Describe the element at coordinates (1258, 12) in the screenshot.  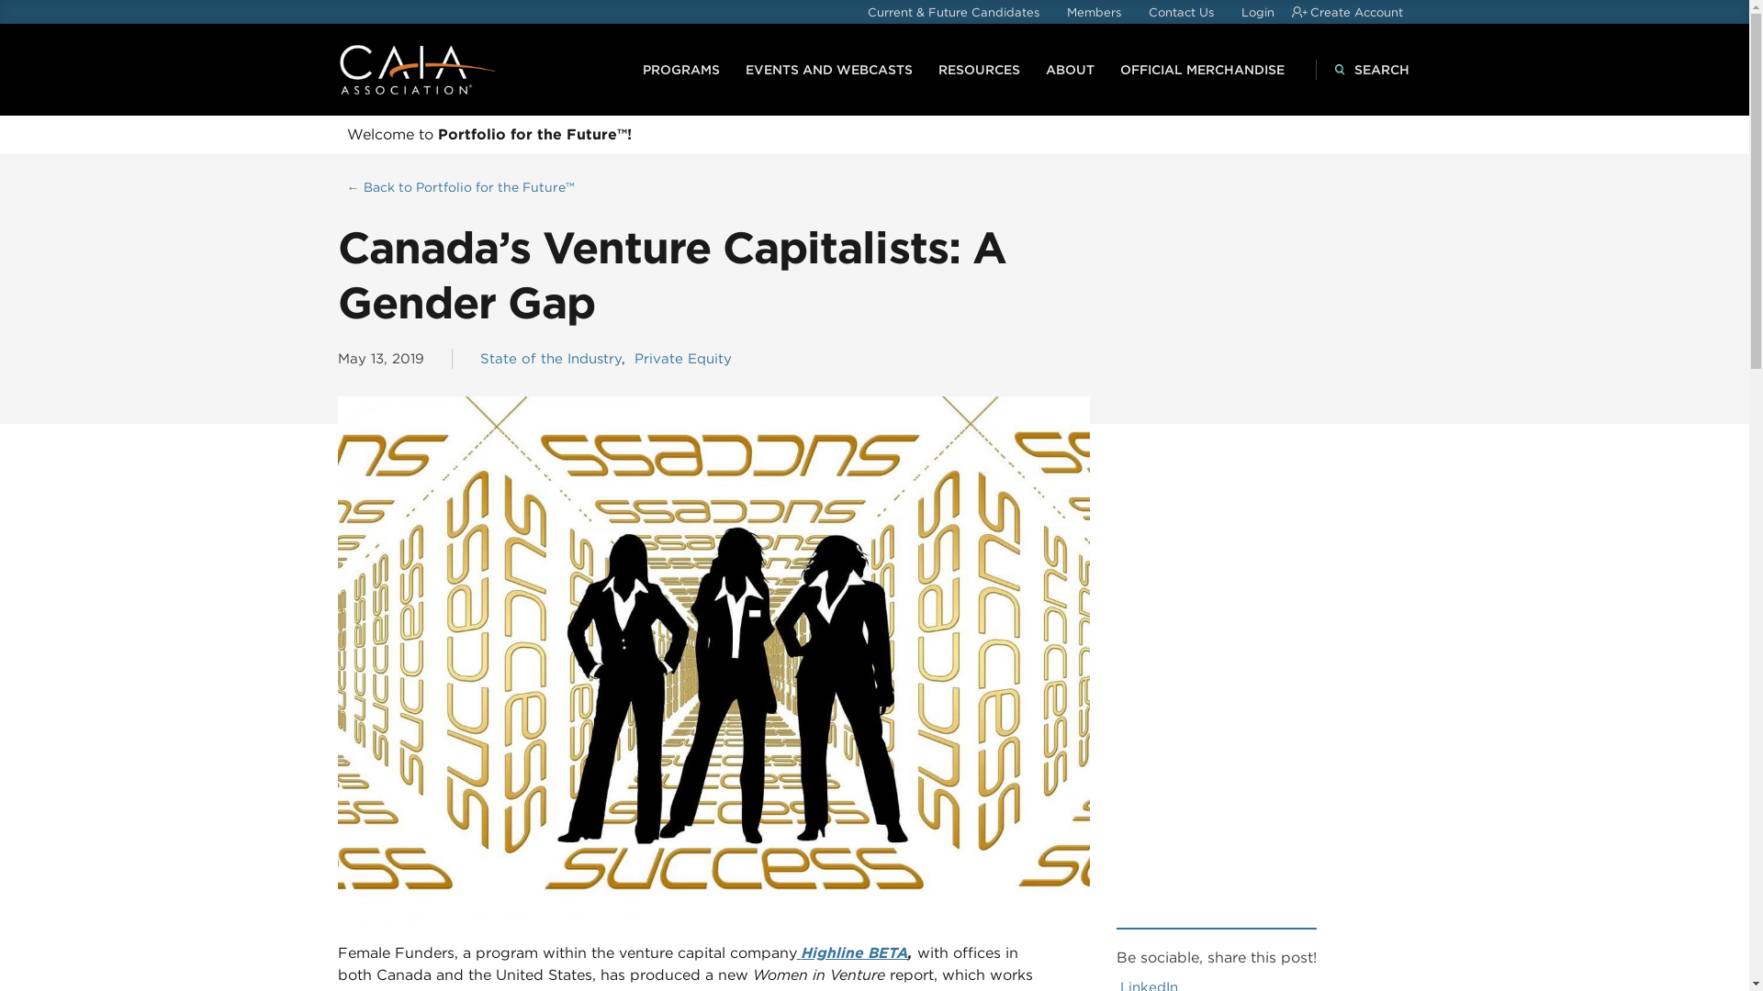
I see `Login` at that location.